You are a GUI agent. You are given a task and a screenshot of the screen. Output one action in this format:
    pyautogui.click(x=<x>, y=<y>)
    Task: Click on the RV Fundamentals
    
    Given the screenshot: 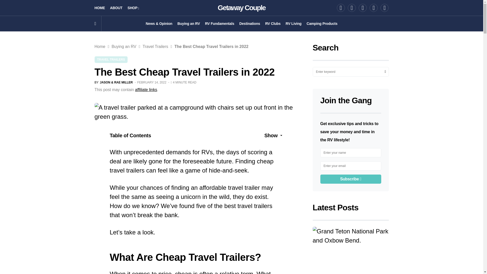 What is the action you would take?
    pyautogui.click(x=220, y=23)
    